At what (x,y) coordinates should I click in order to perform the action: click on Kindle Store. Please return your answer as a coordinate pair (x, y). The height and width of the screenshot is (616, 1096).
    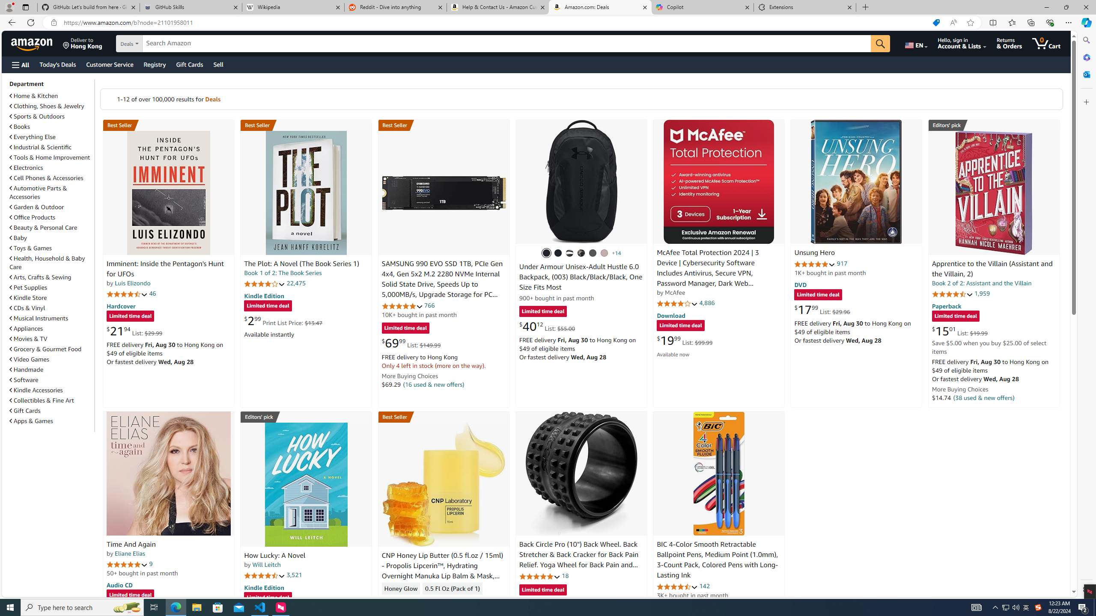
    Looking at the image, I should click on (28, 298).